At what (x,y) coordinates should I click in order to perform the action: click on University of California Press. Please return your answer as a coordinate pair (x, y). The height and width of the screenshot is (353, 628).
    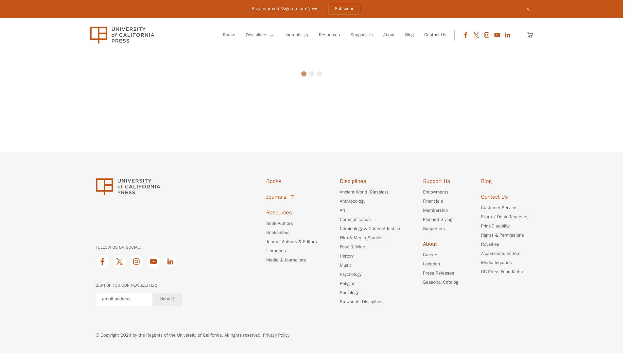
    Looking at the image, I should click on (122, 35).